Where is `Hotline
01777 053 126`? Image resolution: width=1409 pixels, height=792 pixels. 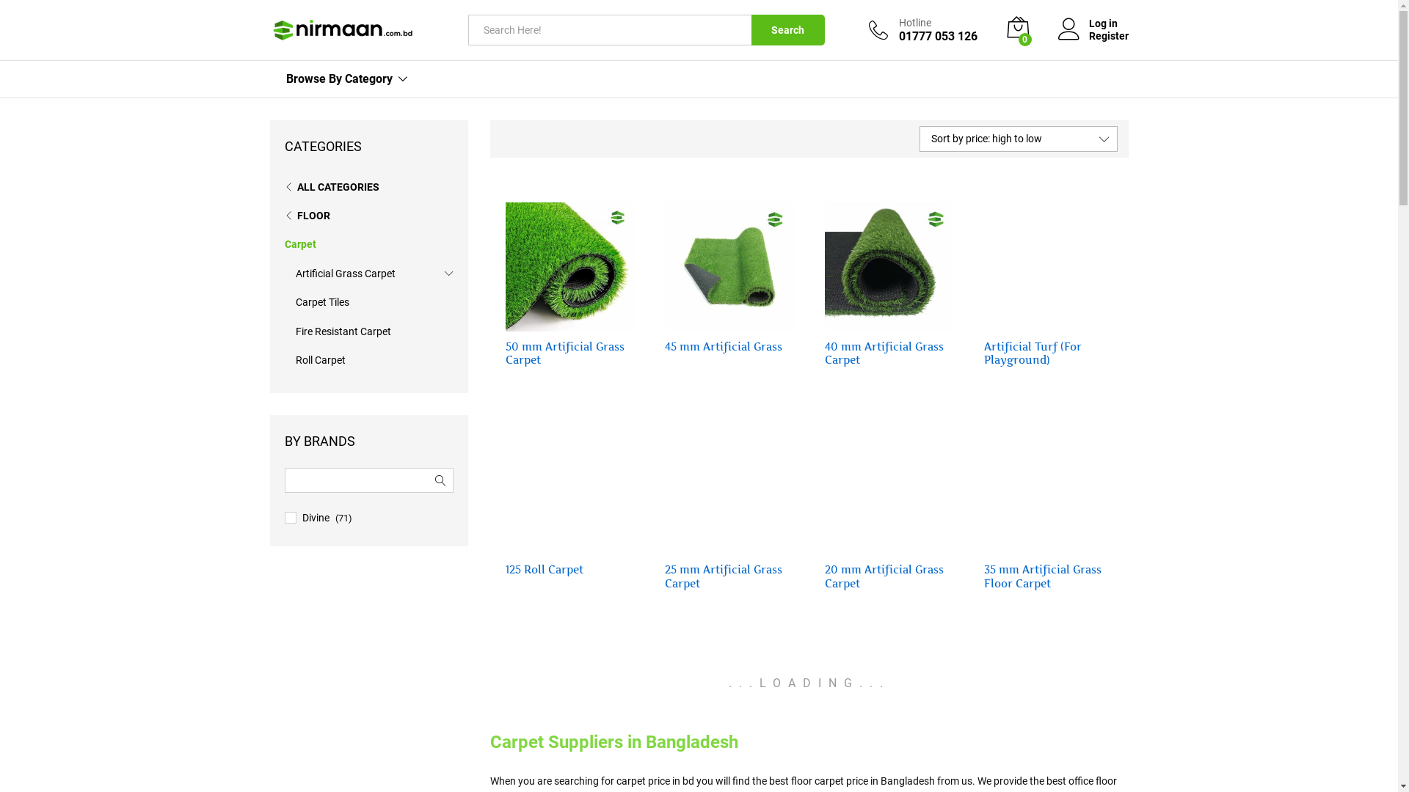 Hotline
01777 053 126 is located at coordinates (923, 30).